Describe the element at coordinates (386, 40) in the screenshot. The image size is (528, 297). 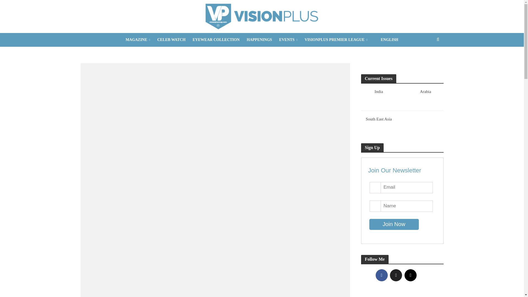
I see `ENGLISH` at that location.